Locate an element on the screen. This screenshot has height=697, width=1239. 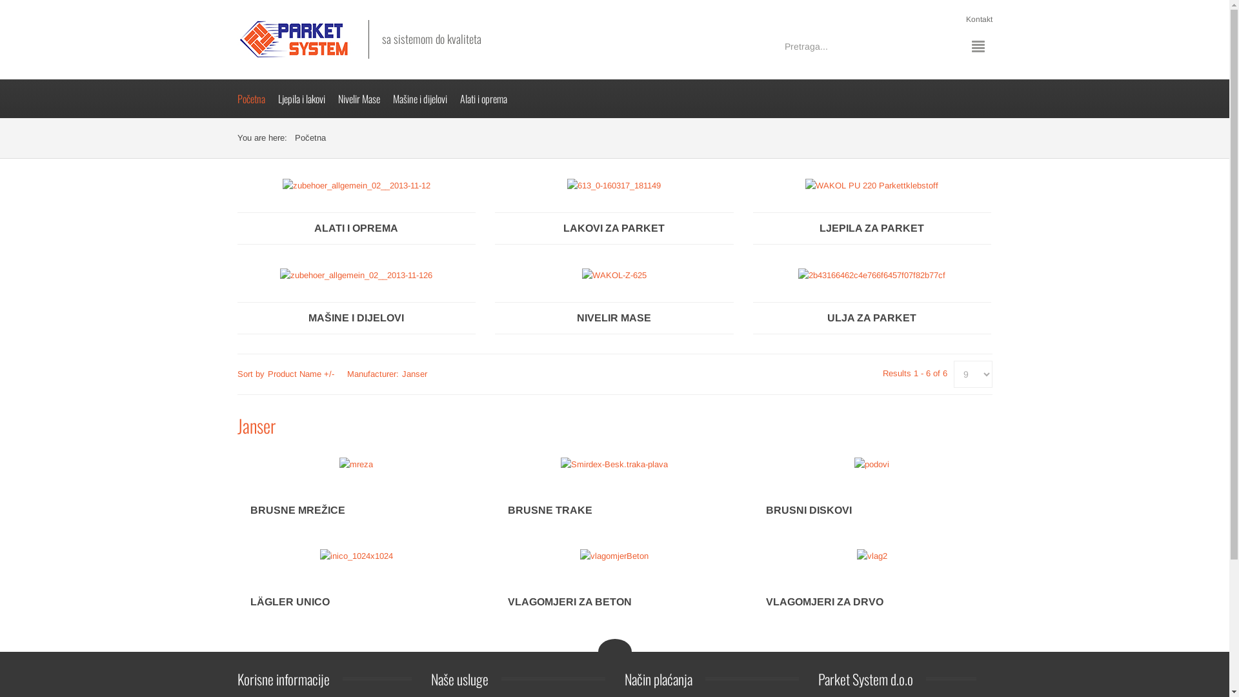
We have plenty of stock for this product is located at coordinates (356, 586).